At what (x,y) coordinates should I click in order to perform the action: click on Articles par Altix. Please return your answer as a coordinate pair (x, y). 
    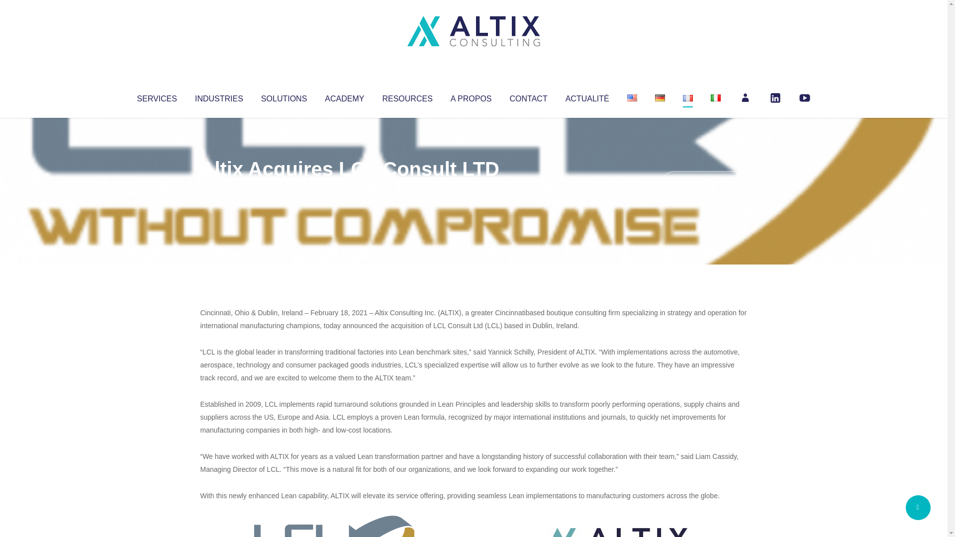
    Looking at the image, I should click on (219, 189).